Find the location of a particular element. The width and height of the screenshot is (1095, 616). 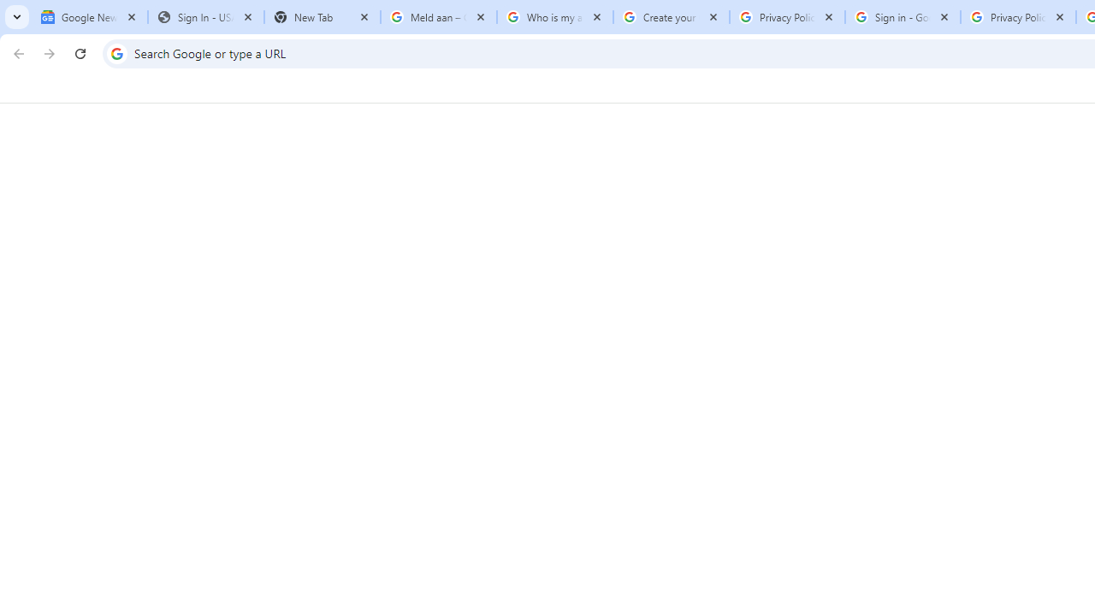

Sign in - Google Accounts is located at coordinates (903, 17).